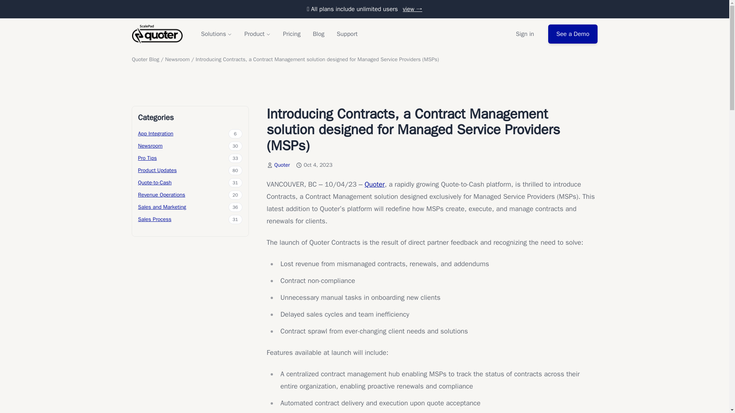 The image size is (735, 413). Describe the element at coordinates (157, 34) in the screenshot. I see `Quoter Software Inc` at that location.